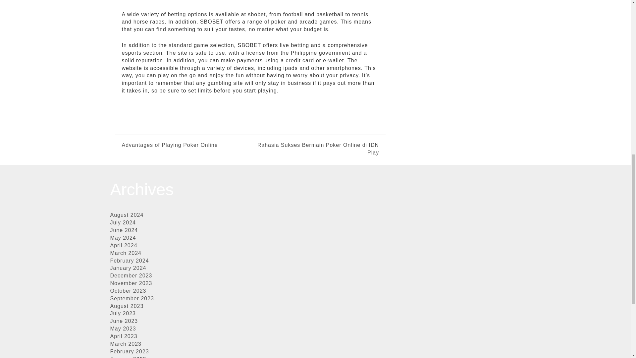 Image resolution: width=636 pixels, height=358 pixels. Describe the element at coordinates (131, 283) in the screenshot. I see `November 2023` at that location.